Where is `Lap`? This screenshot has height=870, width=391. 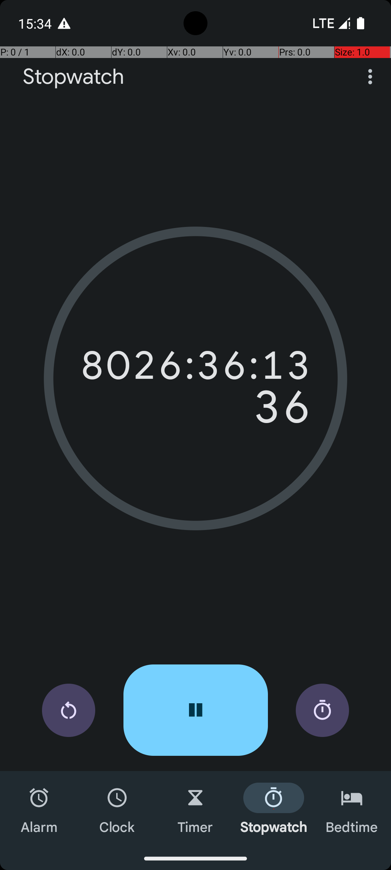 Lap is located at coordinates (322, 710).